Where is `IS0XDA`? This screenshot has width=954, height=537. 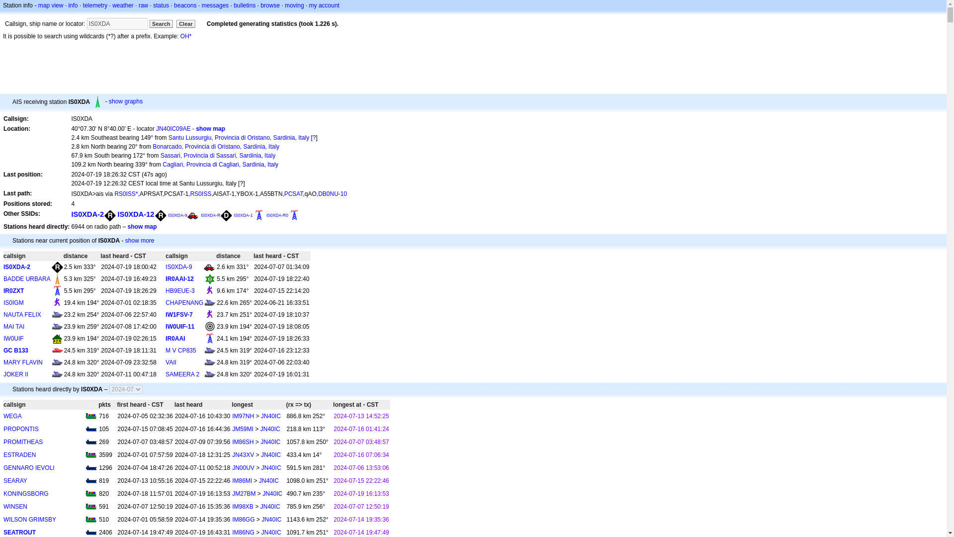 IS0XDA is located at coordinates (117, 24).